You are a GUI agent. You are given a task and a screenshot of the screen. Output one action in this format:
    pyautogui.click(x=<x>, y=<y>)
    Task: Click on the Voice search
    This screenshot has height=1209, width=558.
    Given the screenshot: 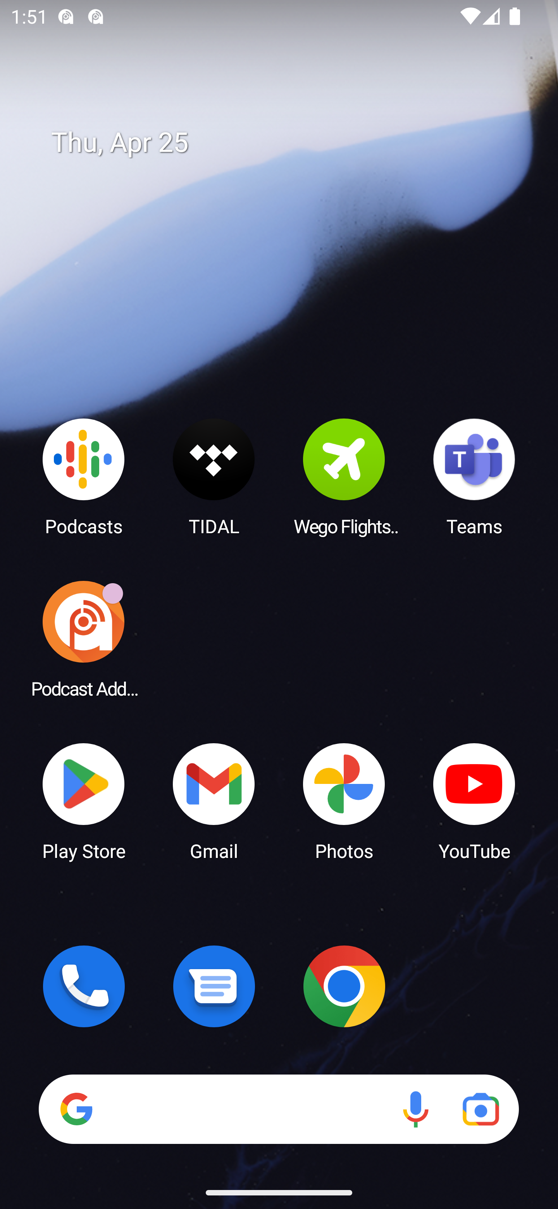 What is the action you would take?
    pyautogui.click(x=415, y=1109)
    